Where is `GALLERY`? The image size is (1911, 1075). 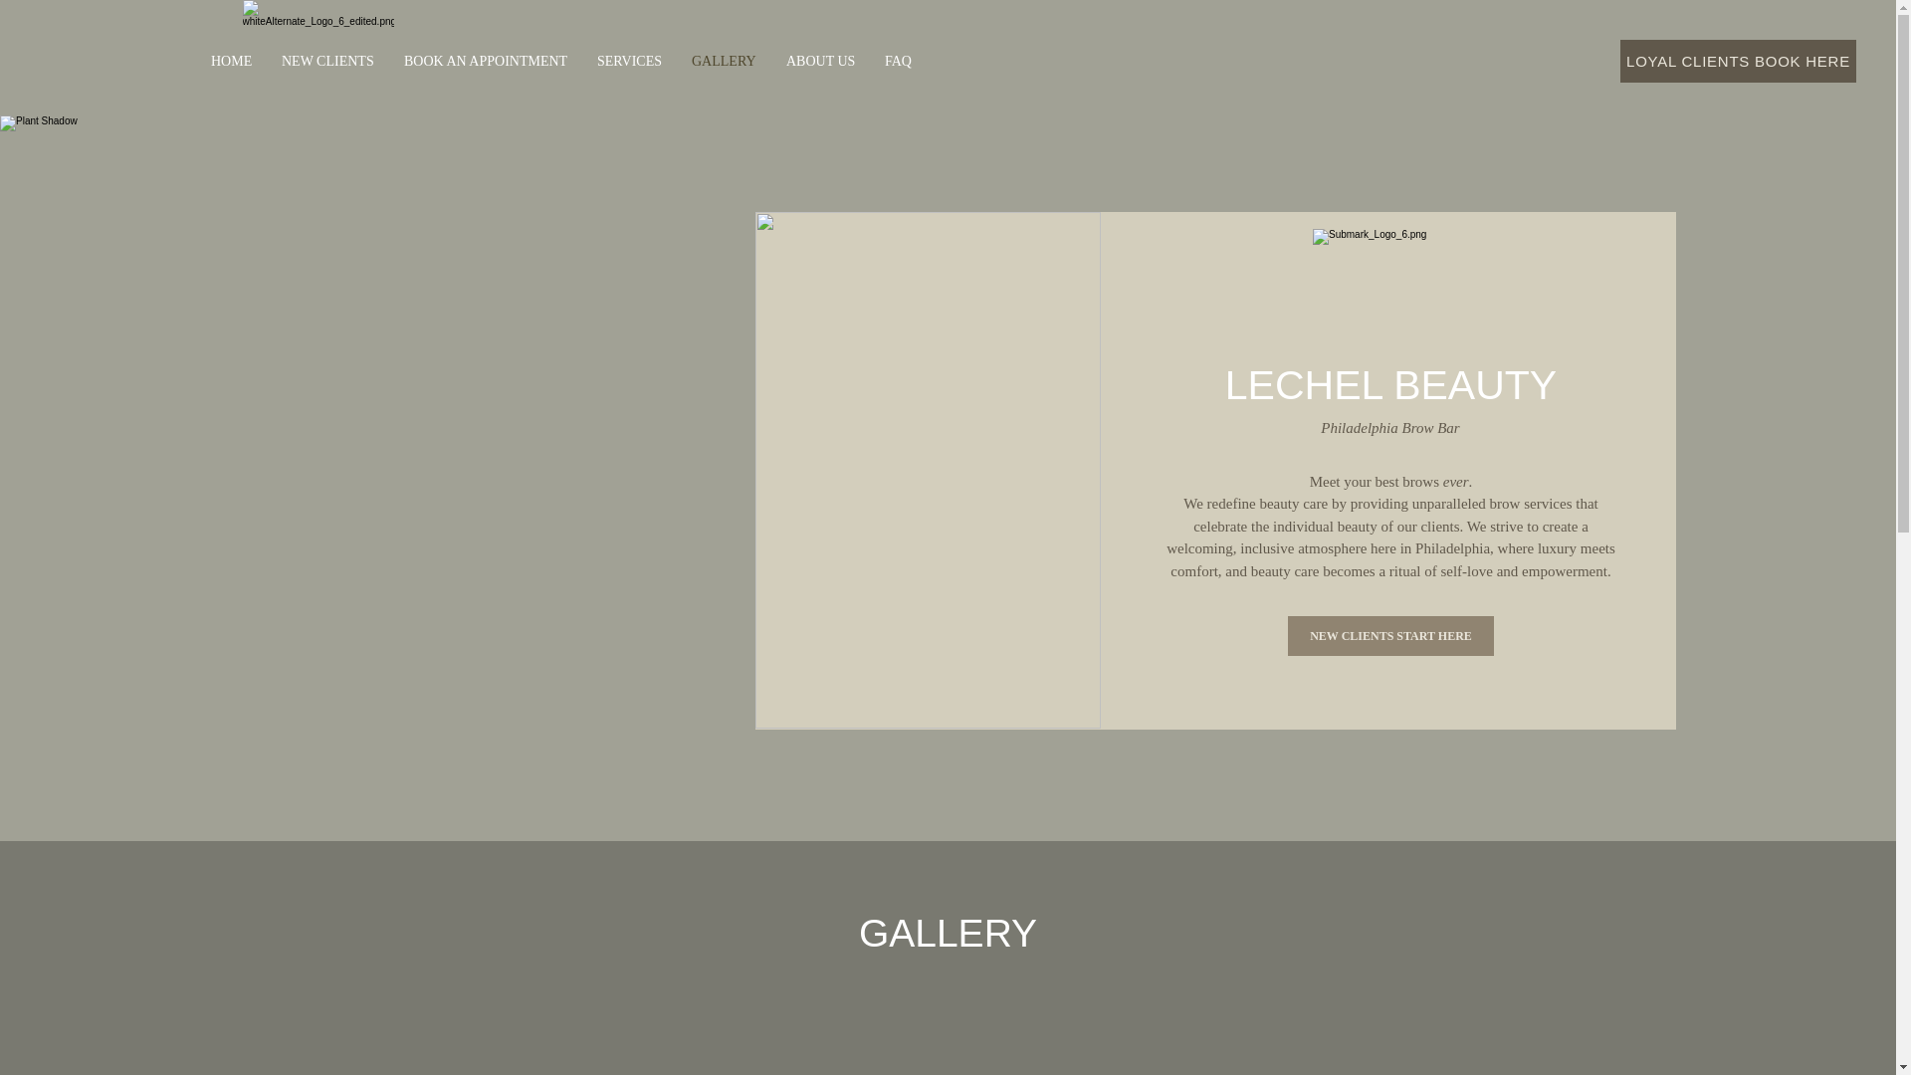
GALLERY is located at coordinates (724, 61).